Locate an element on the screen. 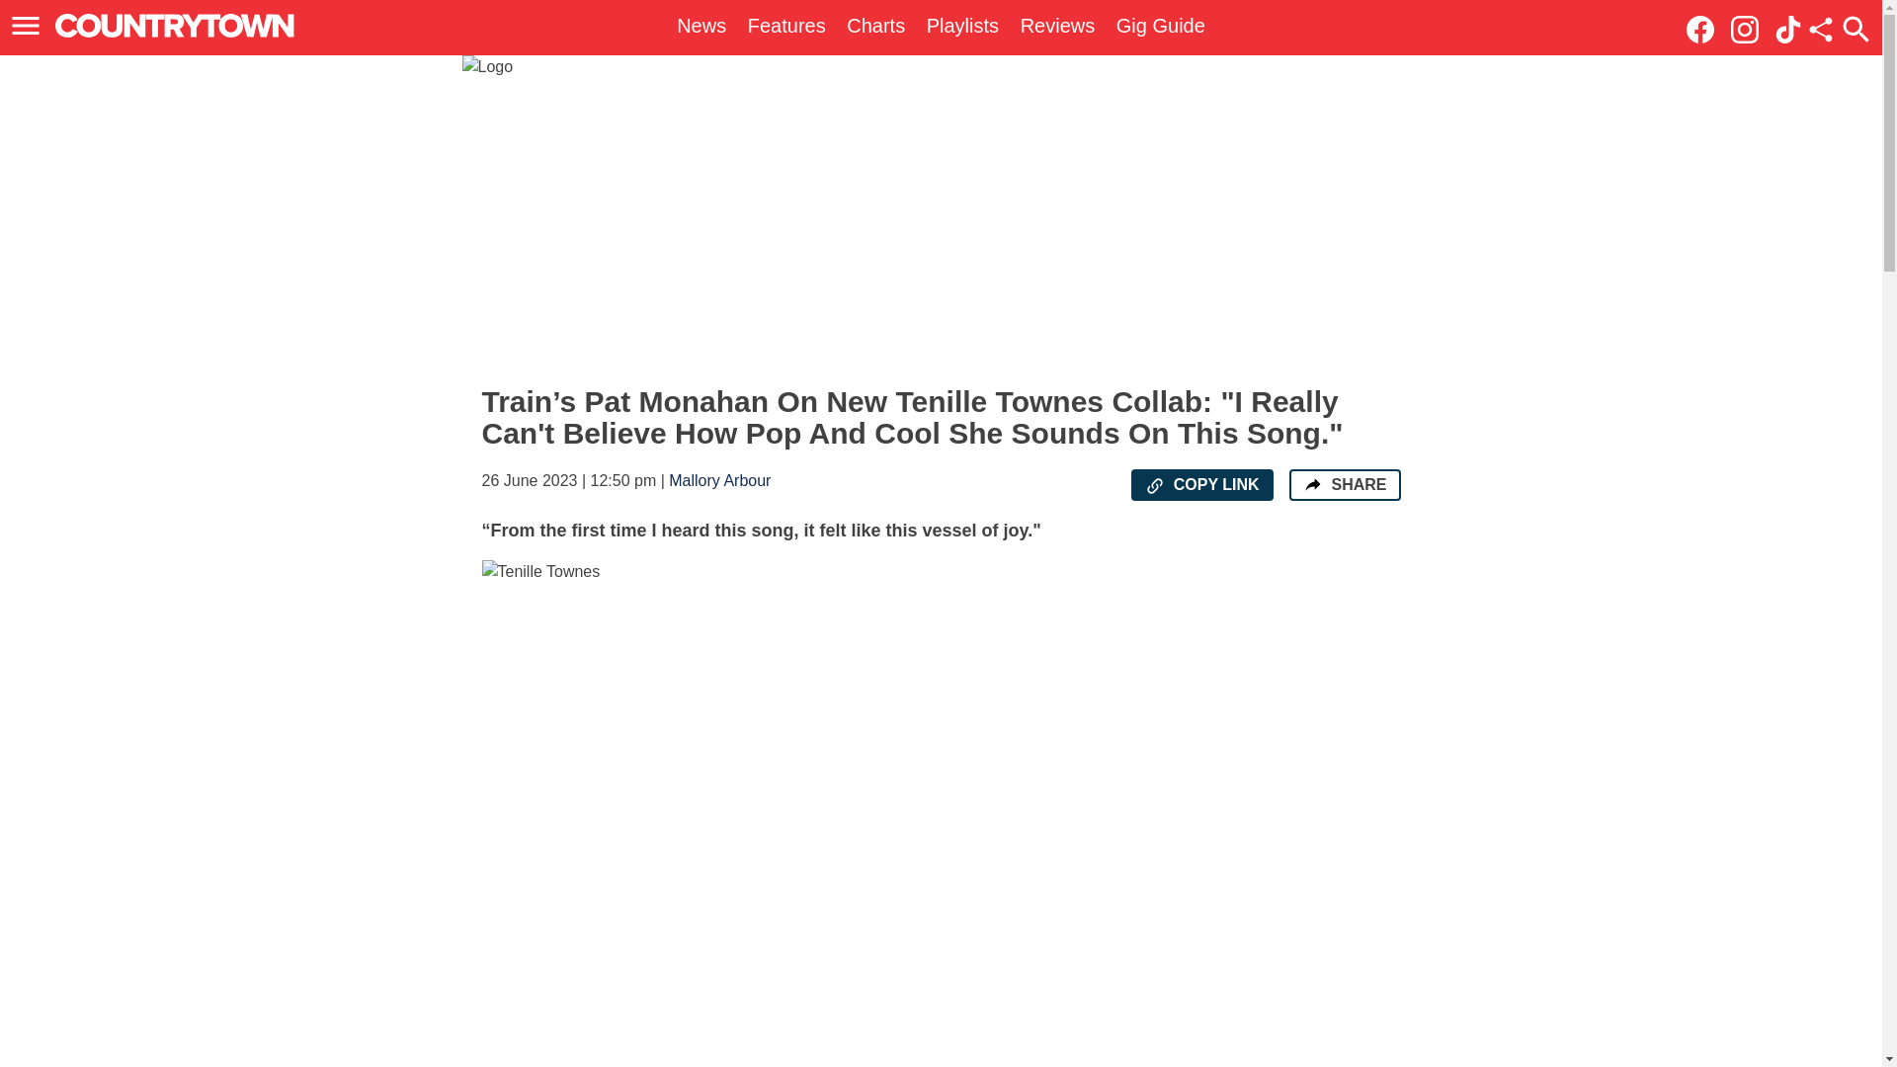 This screenshot has height=1067, width=1897. Features is located at coordinates (786, 26).